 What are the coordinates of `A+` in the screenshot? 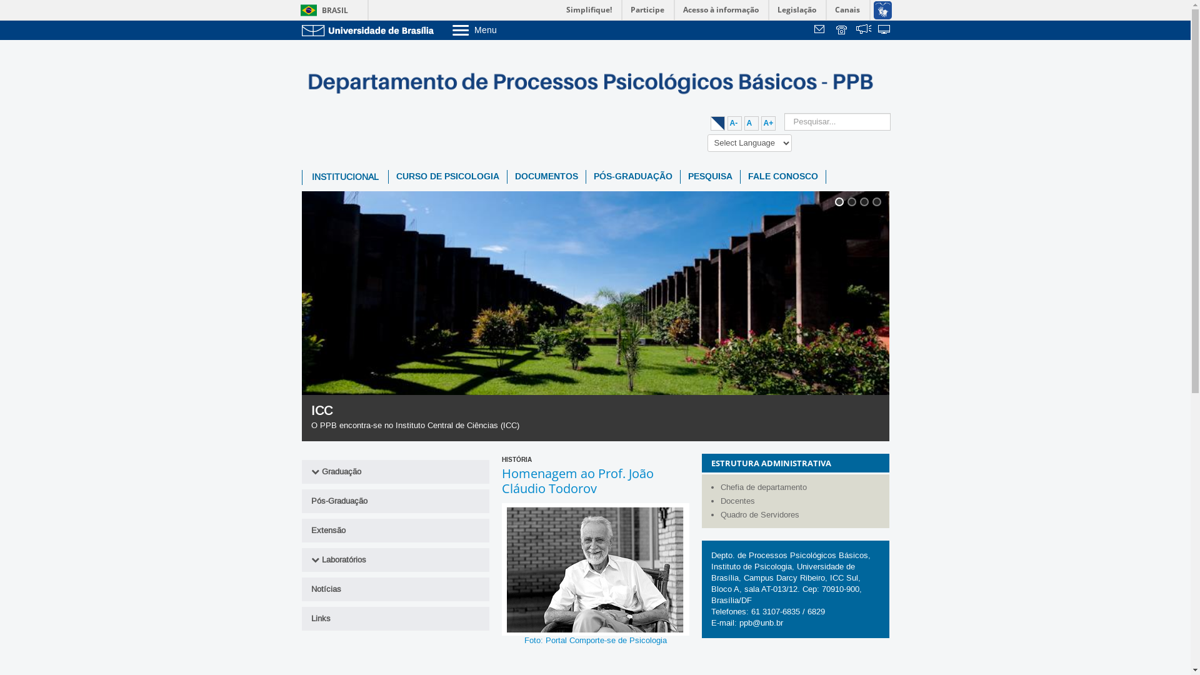 It's located at (769, 124).